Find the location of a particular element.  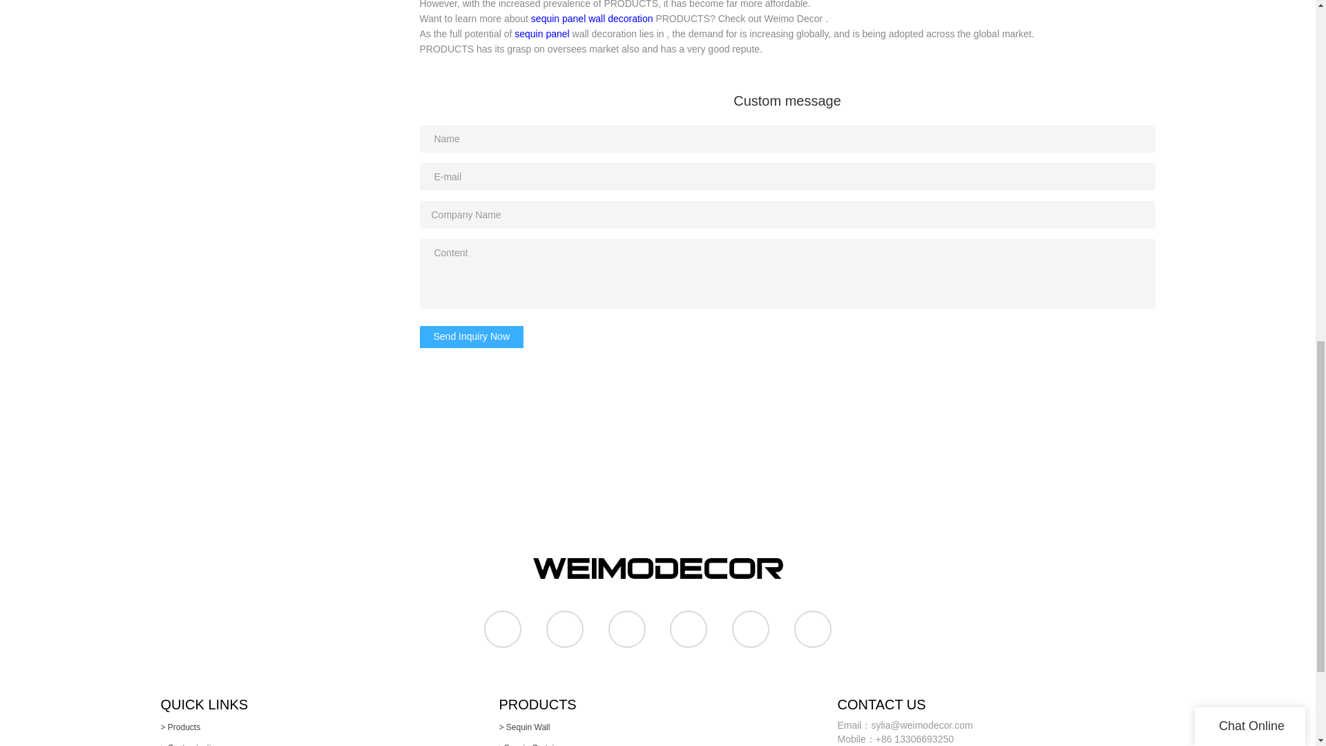

sequin panel wall decoration is located at coordinates (593, 18).